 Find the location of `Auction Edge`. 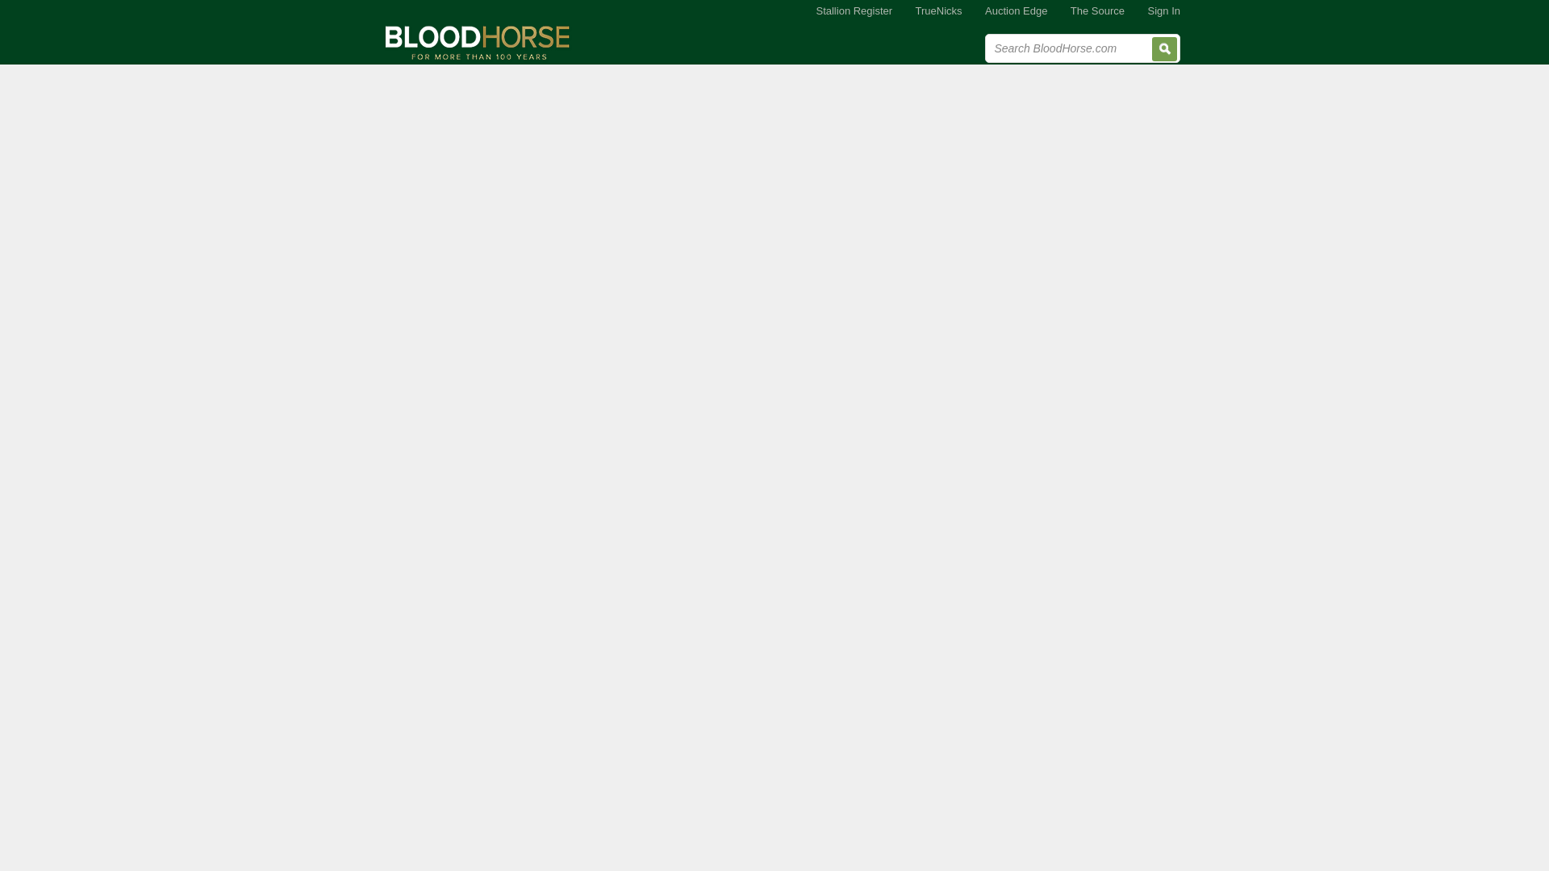

Auction Edge is located at coordinates (1016, 11).